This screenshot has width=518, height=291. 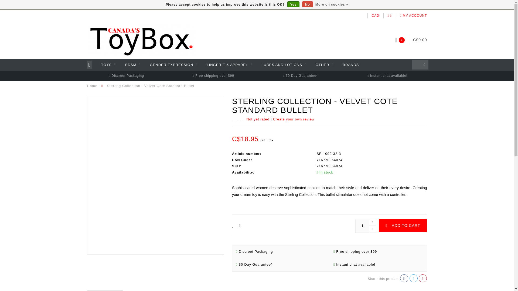 What do you see at coordinates (332, 5) in the screenshot?
I see `More on cookies` at bounding box center [332, 5].